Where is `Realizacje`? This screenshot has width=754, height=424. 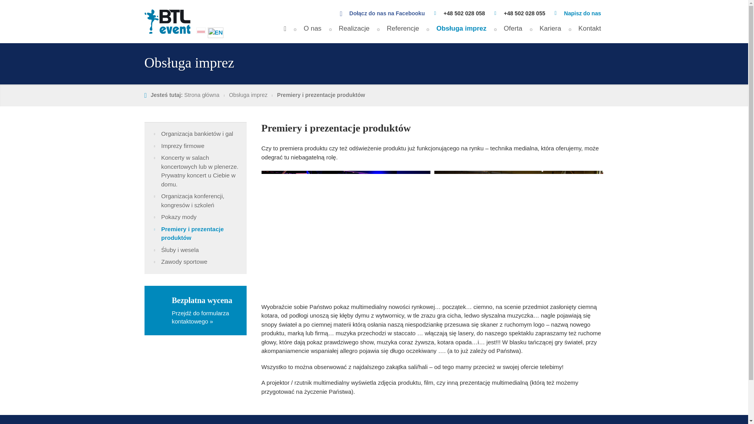 Realizacje is located at coordinates (354, 31).